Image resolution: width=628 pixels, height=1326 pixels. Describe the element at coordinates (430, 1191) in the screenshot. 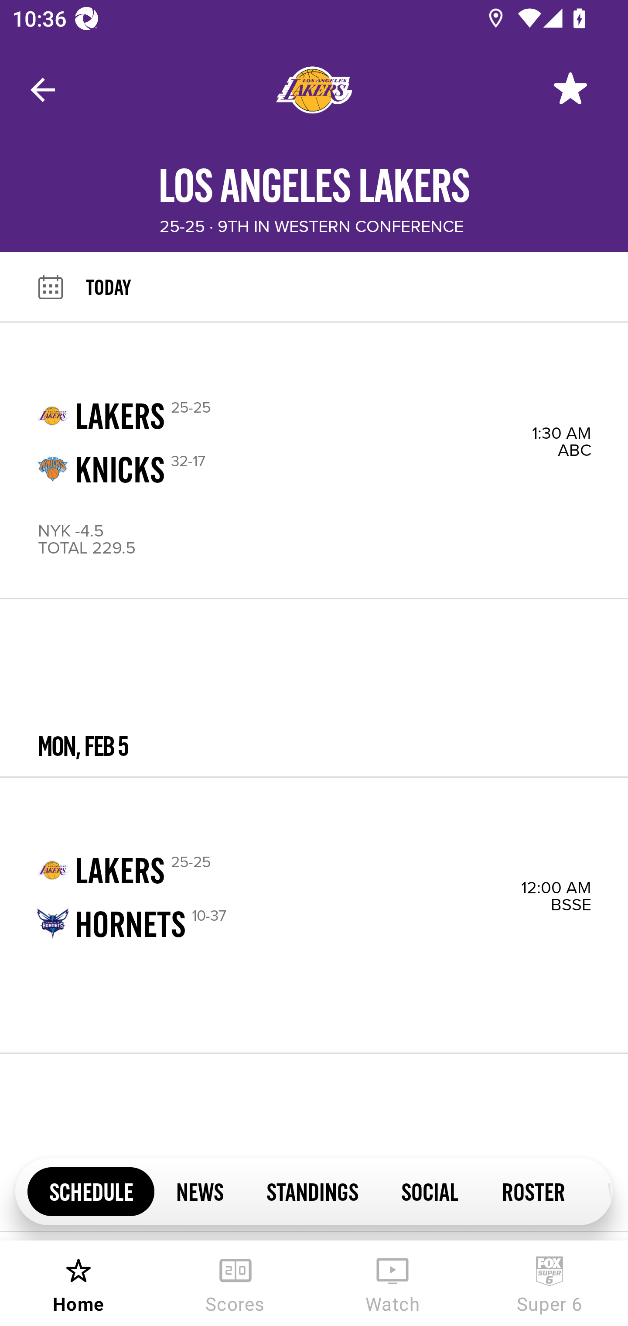

I see `SOCIAL` at that location.